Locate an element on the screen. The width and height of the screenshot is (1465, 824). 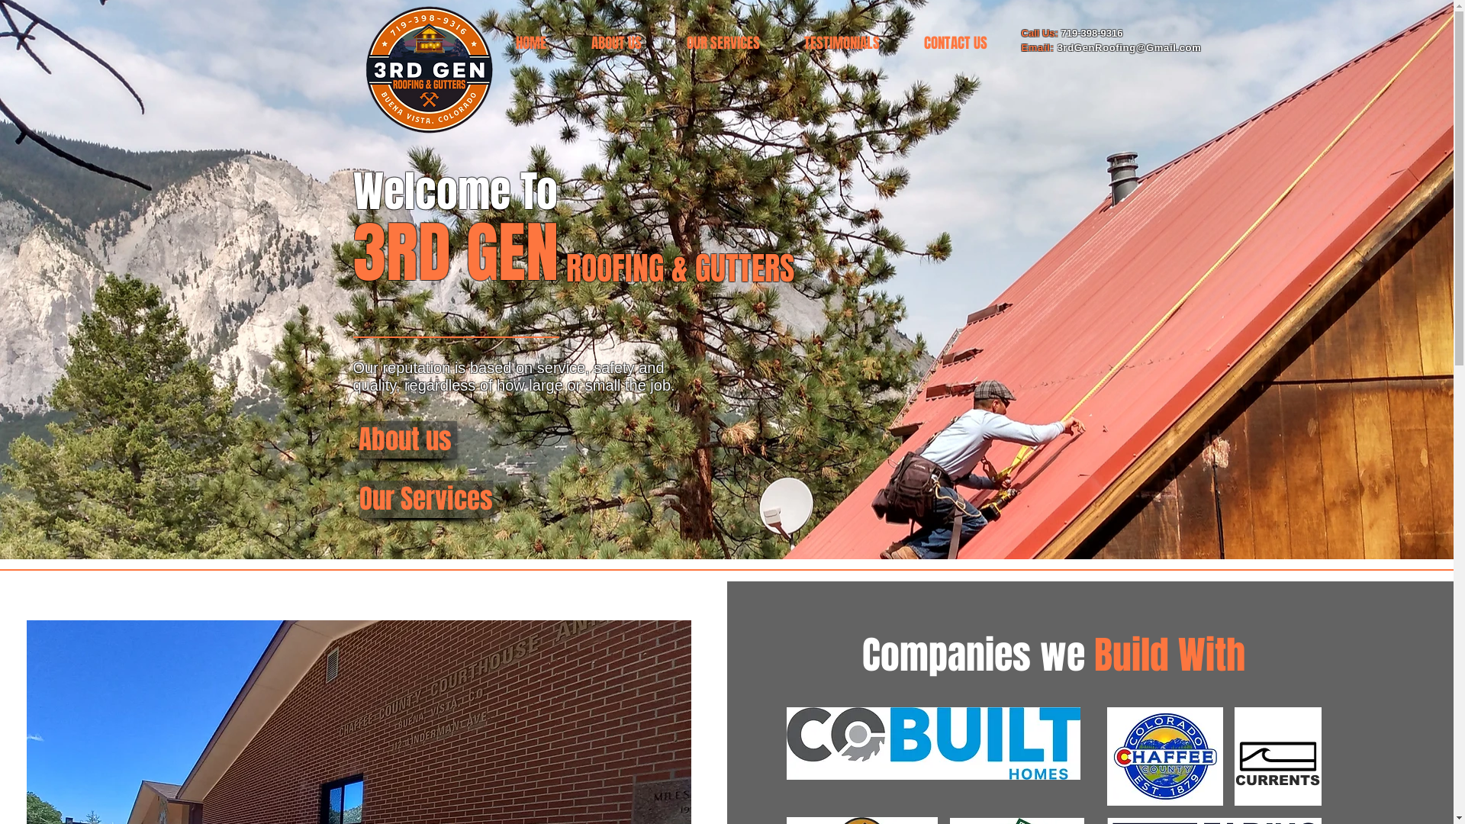
3rdGenRoofing@Gmail.com is located at coordinates (1129, 47).